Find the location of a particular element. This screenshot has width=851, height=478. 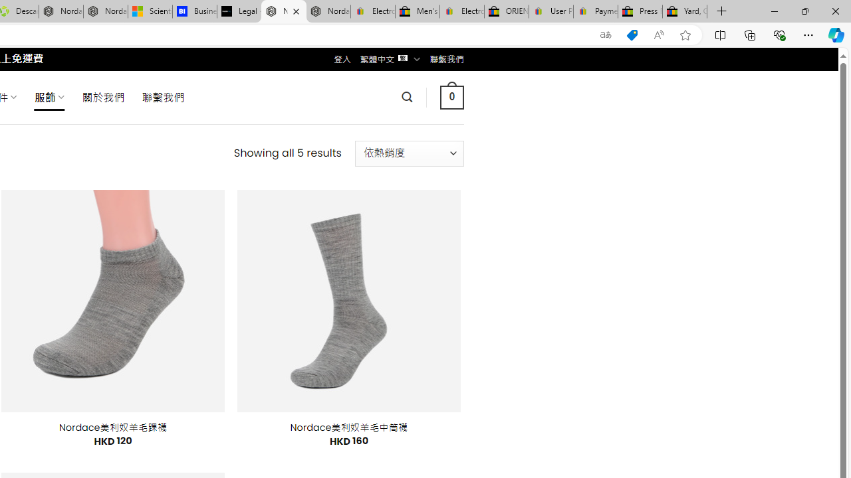

Show translate options is located at coordinates (605, 35).